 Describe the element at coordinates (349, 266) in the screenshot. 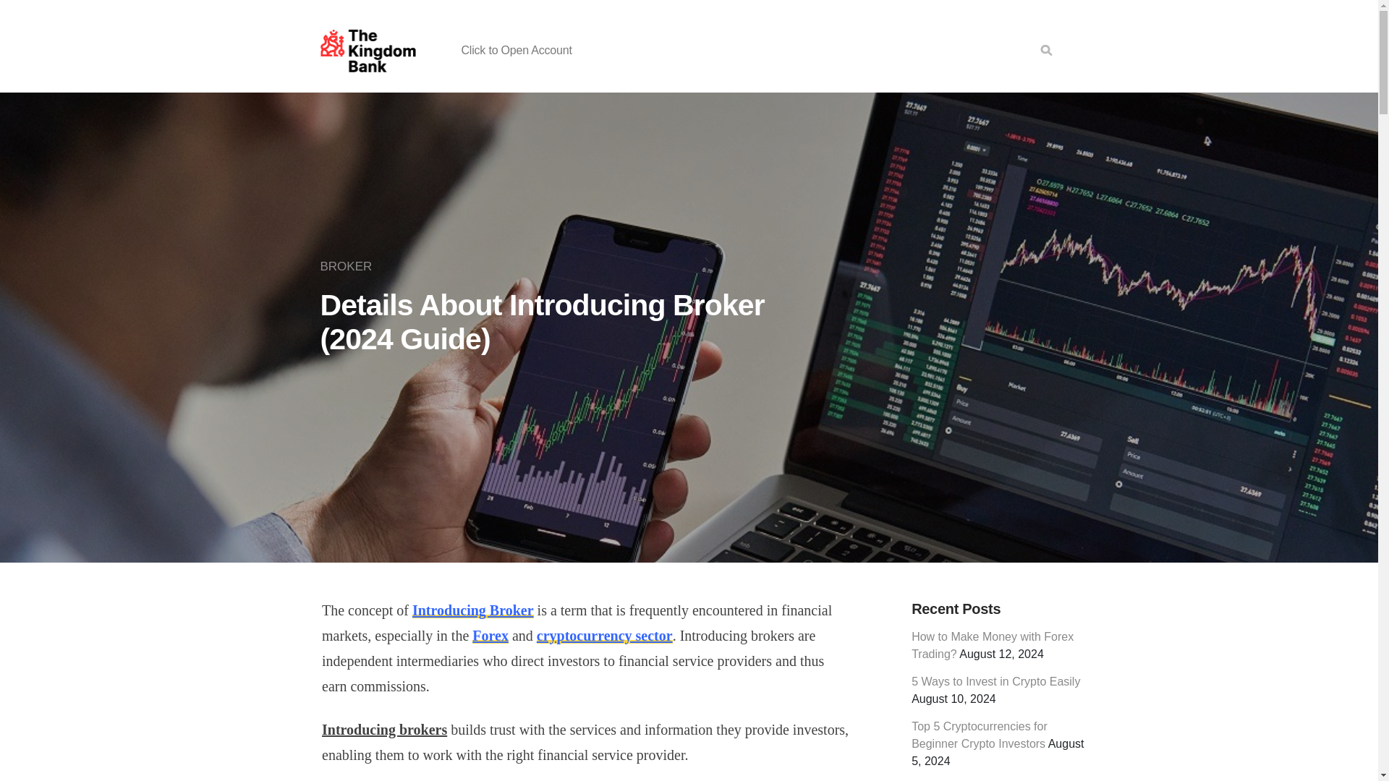

I see `BROKER` at that location.